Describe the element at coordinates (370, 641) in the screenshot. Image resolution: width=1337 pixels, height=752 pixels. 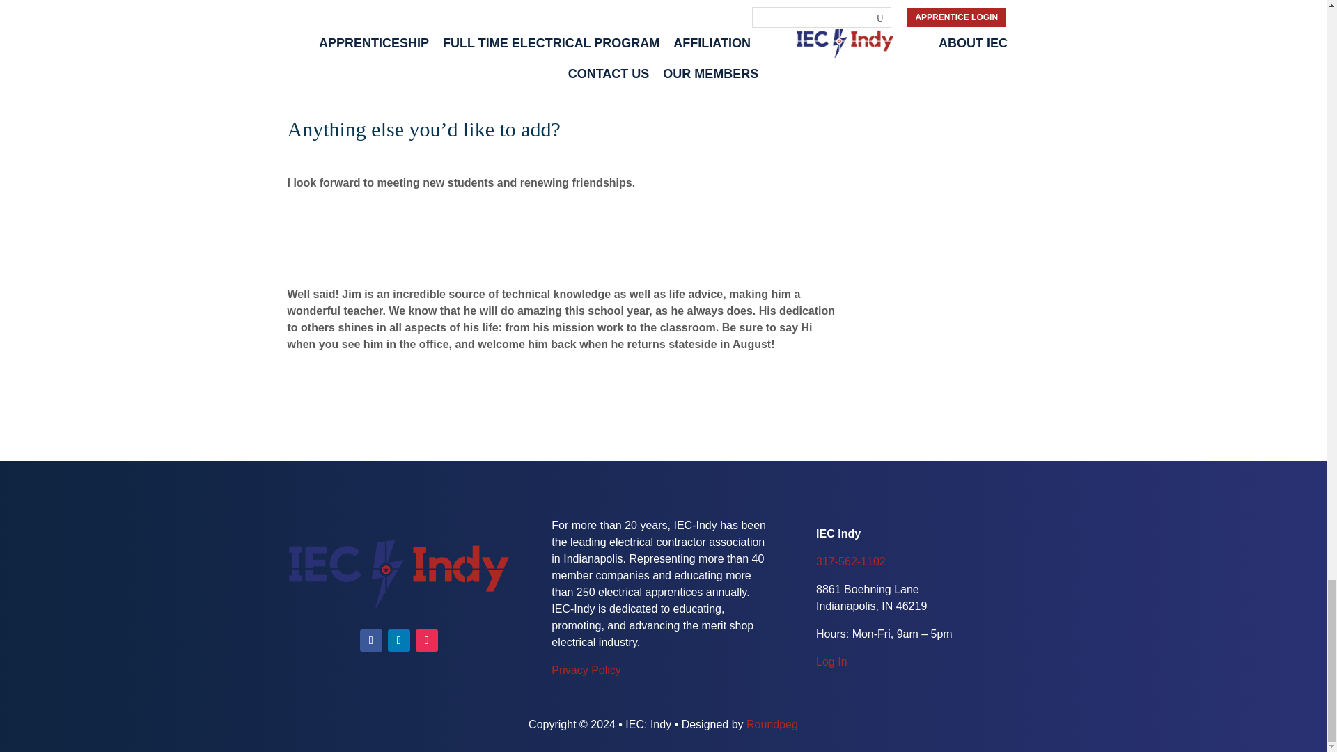
I see `Follow on Facebook` at that location.